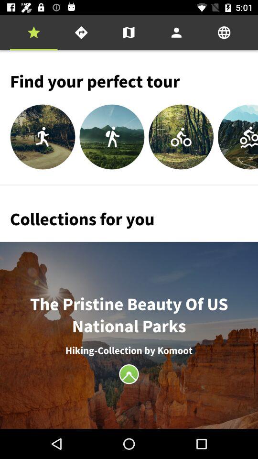  Describe the element at coordinates (81, 33) in the screenshot. I see `turn on the item above the find your perfect icon` at that location.